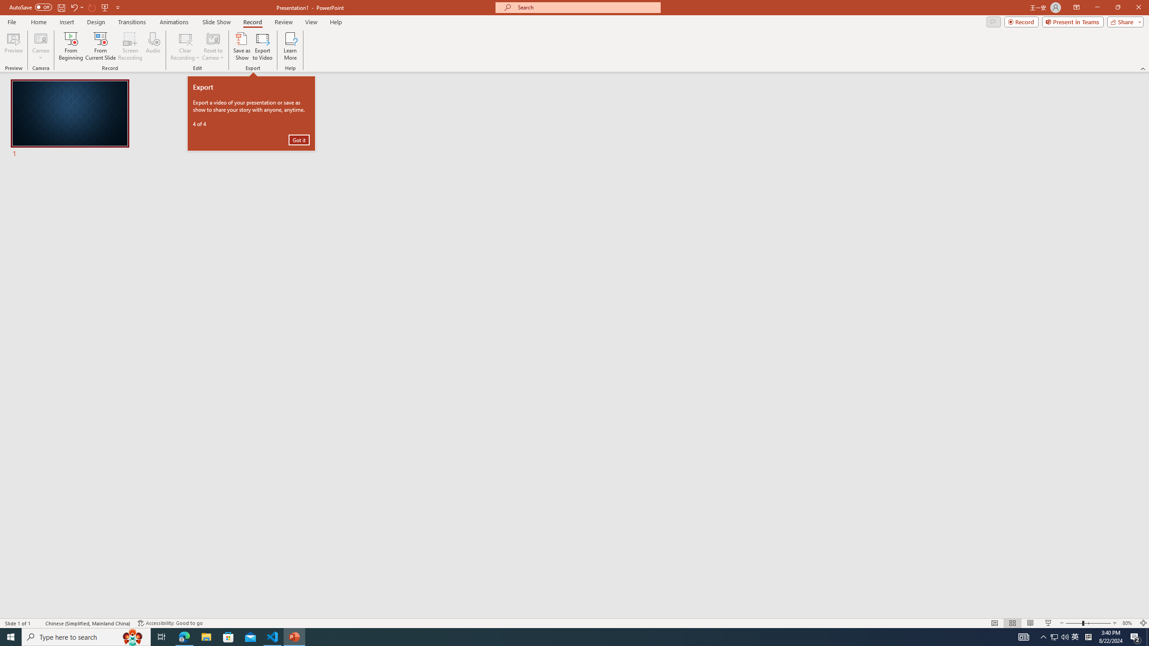 The height and width of the screenshot is (646, 1149). I want to click on Got it, so click(299, 140).